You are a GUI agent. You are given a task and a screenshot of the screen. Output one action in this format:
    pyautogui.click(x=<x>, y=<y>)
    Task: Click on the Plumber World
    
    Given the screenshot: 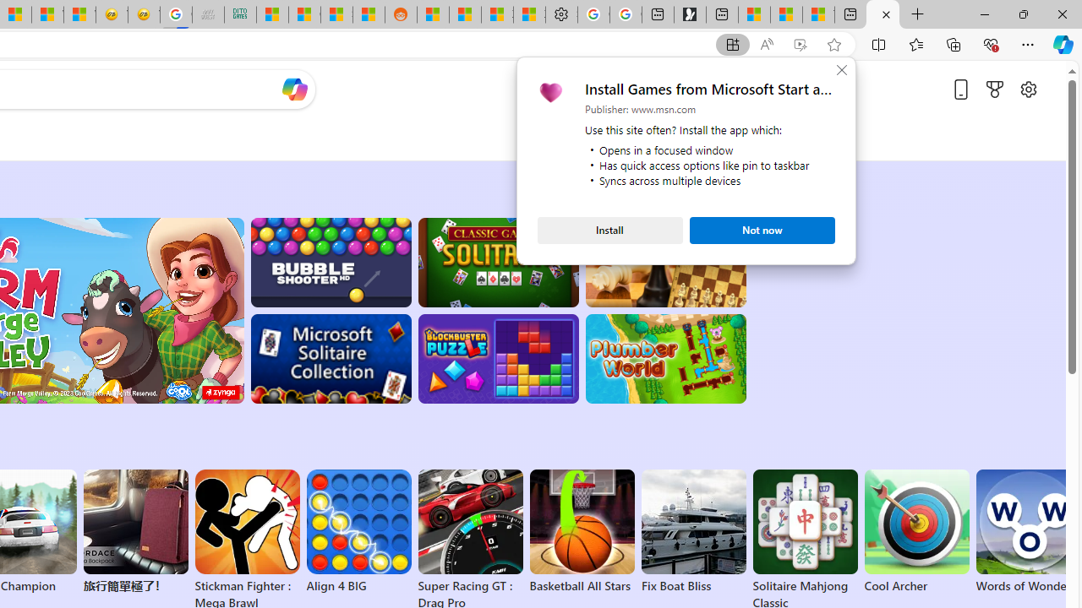 What is the action you would take?
    pyautogui.click(x=666, y=359)
    